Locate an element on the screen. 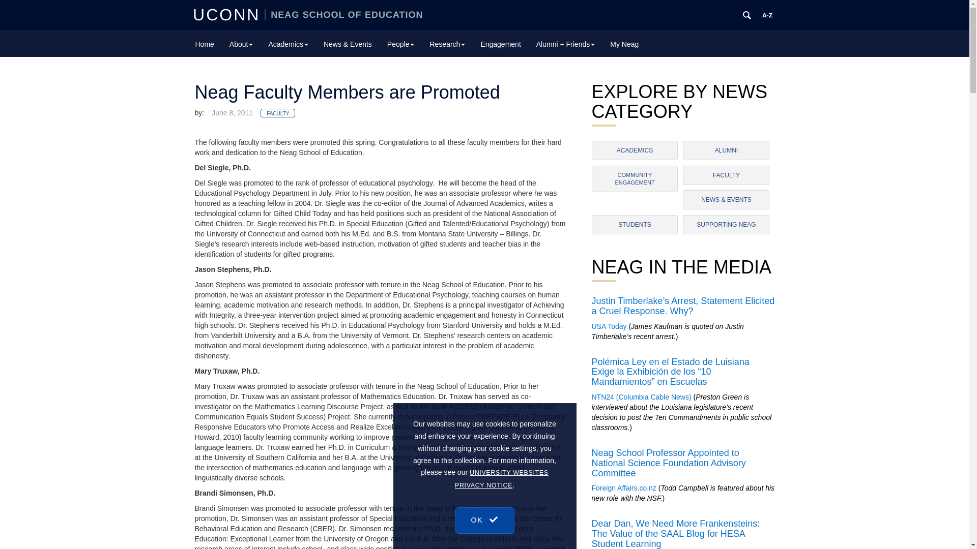 Image resolution: width=977 pixels, height=549 pixels. Home is located at coordinates (205, 44).